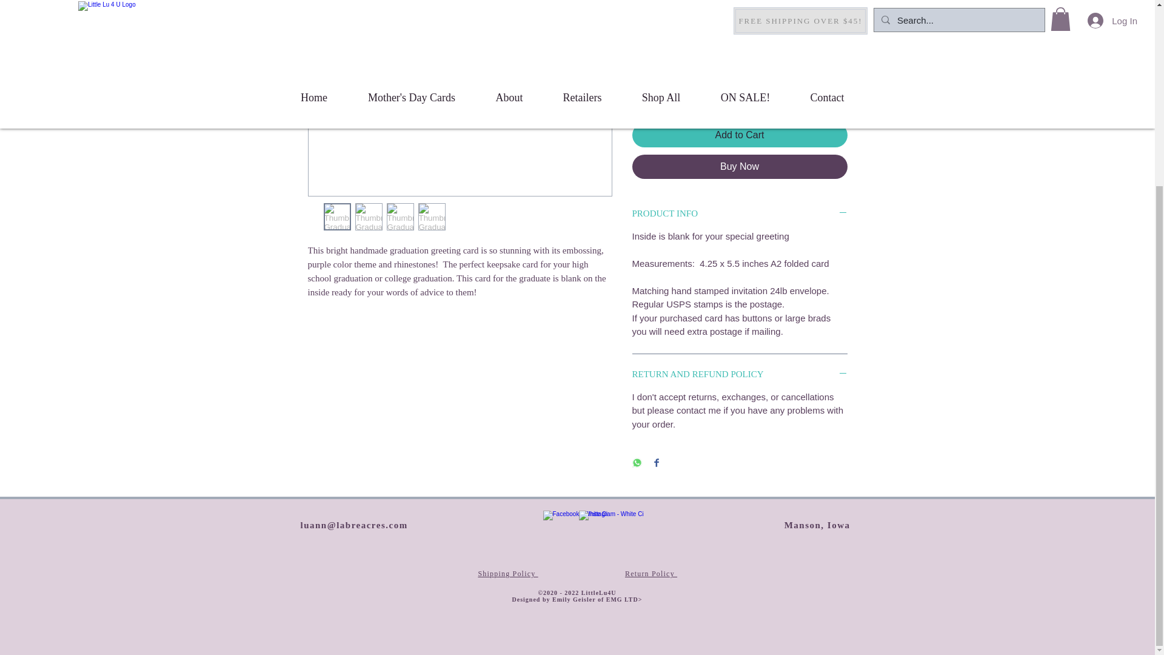 The height and width of the screenshot is (655, 1164). What do you see at coordinates (759, 36) in the screenshot?
I see `Shipping Policy` at bounding box center [759, 36].